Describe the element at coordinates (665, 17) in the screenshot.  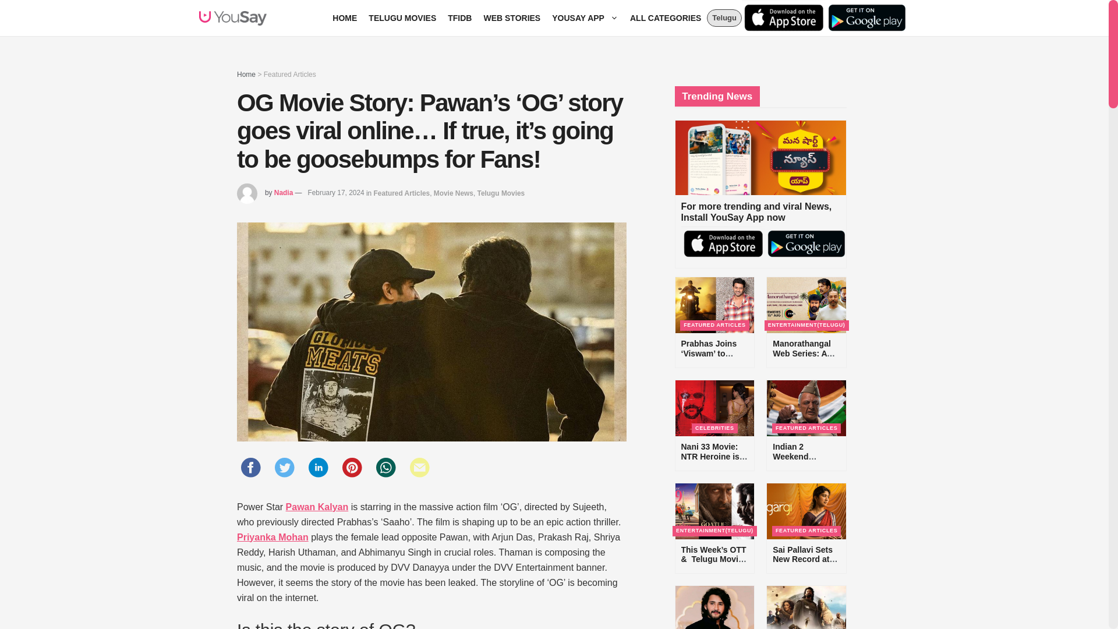
I see `ALL CATEGORIES` at that location.